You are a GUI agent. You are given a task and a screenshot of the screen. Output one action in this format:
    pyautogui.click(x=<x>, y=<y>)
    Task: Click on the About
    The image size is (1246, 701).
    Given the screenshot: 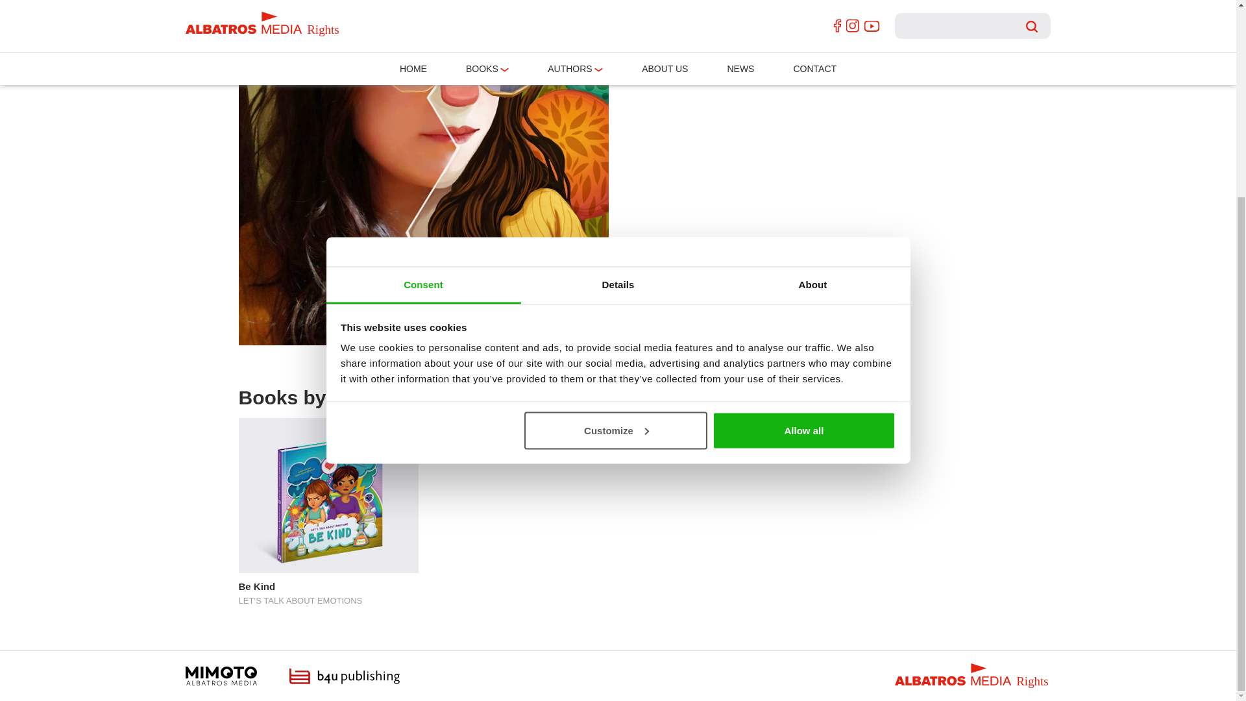 What is the action you would take?
    pyautogui.click(x=812, y=19)
    